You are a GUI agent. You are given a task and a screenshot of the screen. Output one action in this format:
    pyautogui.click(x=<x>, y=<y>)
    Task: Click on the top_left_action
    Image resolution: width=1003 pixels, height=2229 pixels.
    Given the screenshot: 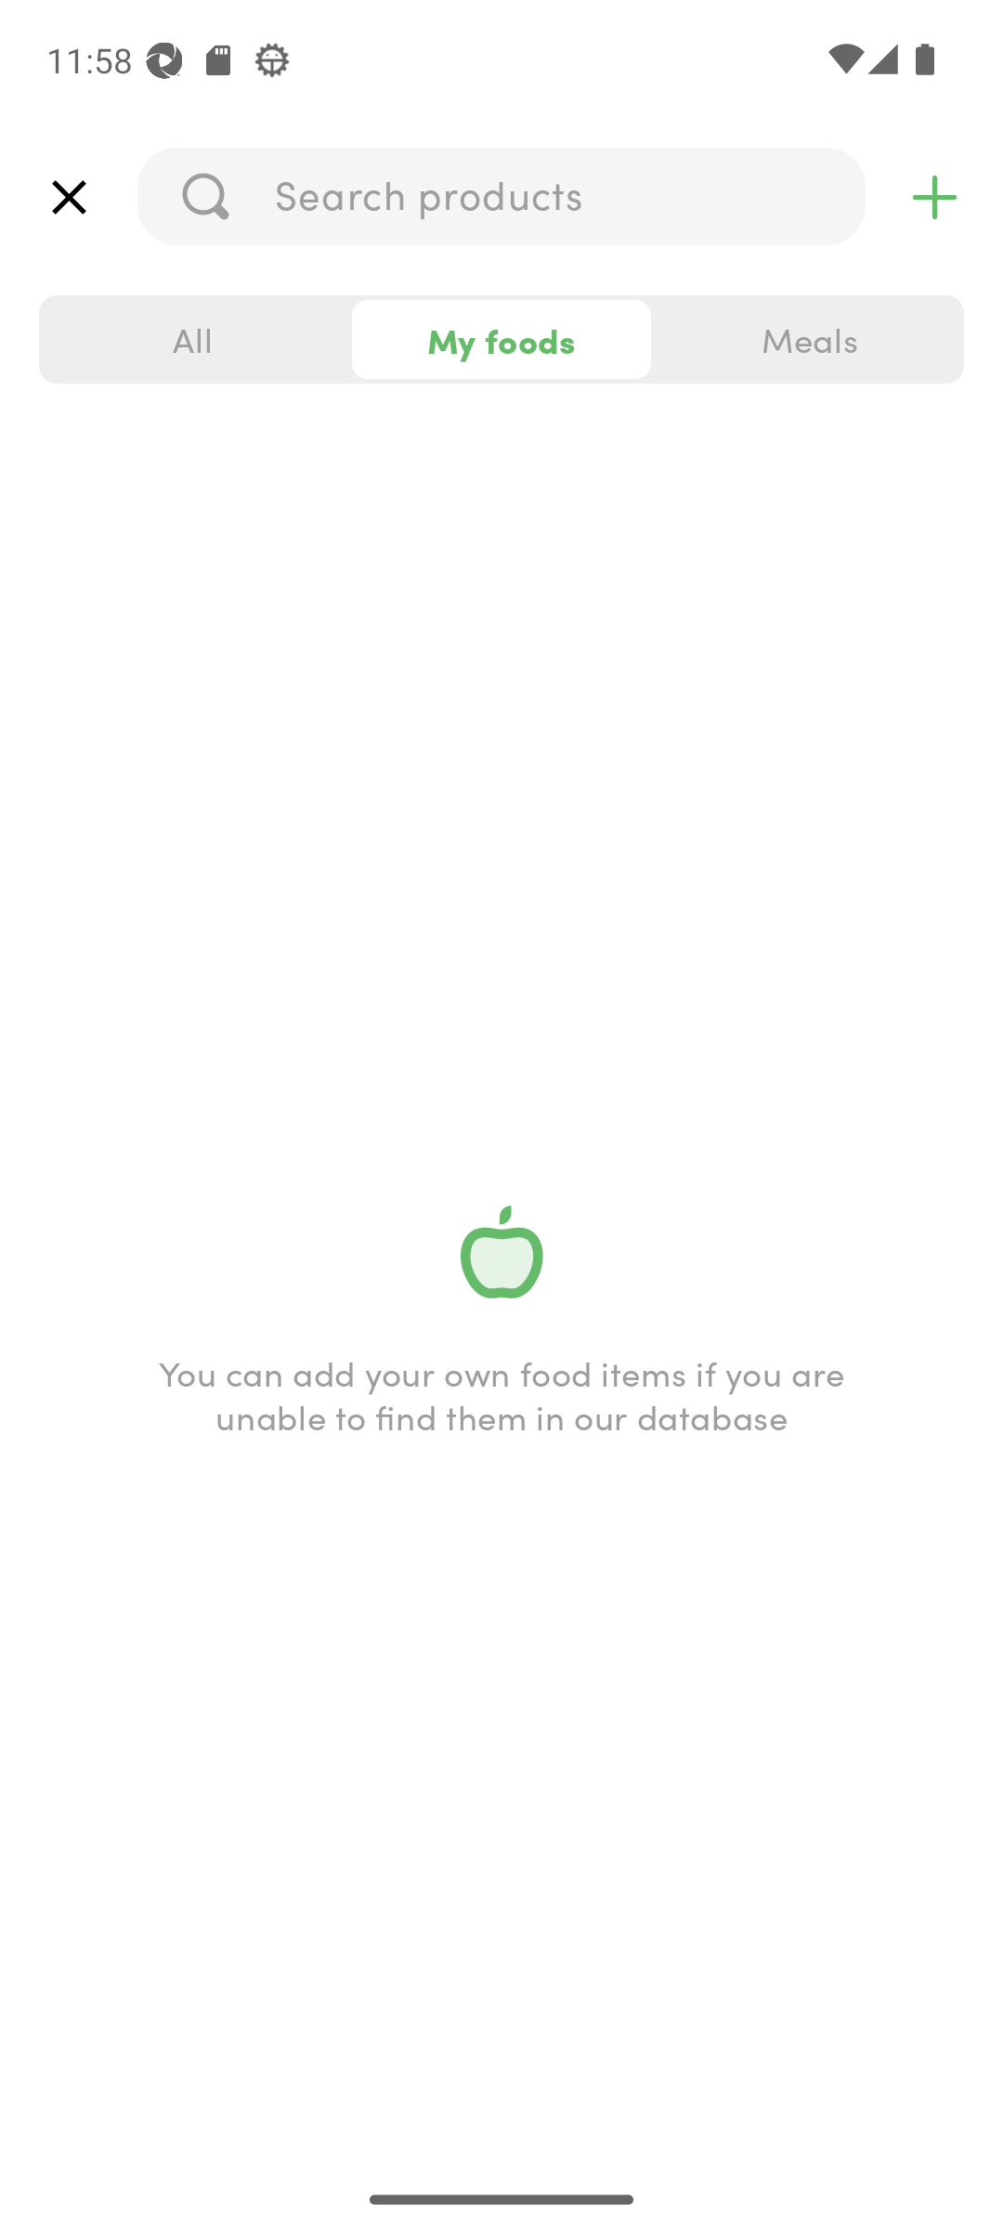 What is the action you would take?
    pyautogui.click(x=69, y=197)
    